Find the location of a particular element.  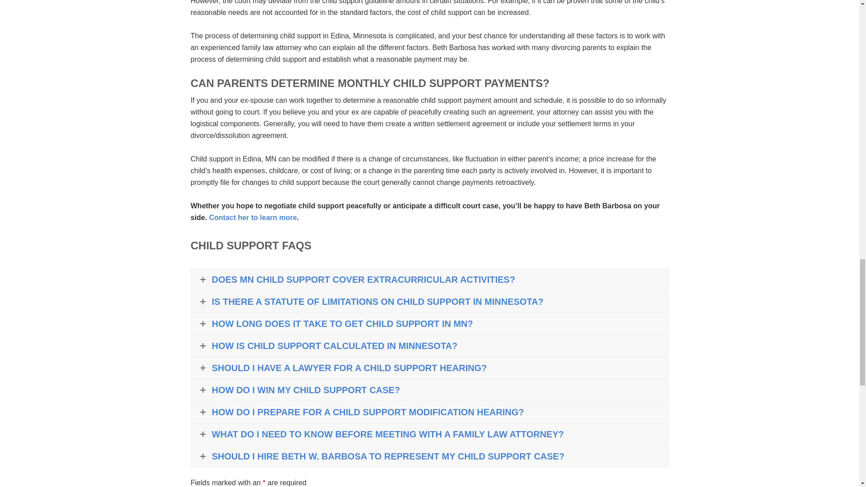

HOW LONG DOES IT TAKE TO GET CHILD SUPPORT IN MN? is located at coordinates (430, 324).